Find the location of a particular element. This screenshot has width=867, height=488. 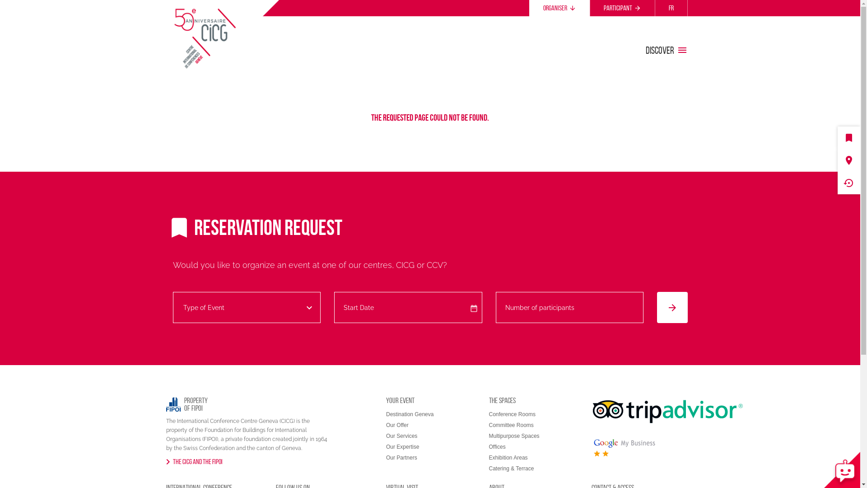

Virtual Visit
settings_backup_restore is located at coordinates (849, 183).